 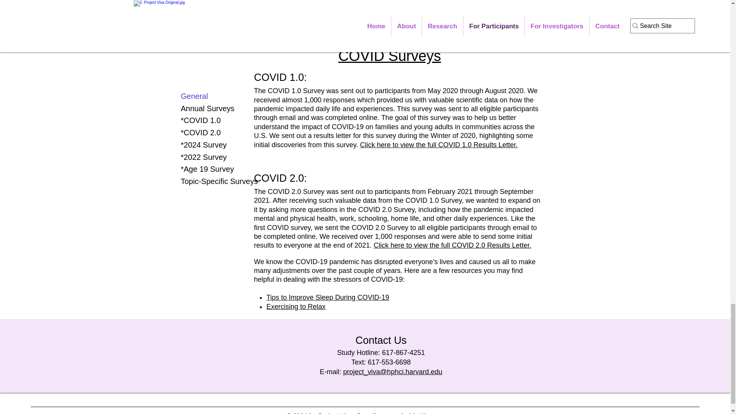 What do you see at coordinates (439, 145) in the screenshot?
I see `Click here to view the full COVID 1.0 Results Letter.` at bounding box center [439, 145].